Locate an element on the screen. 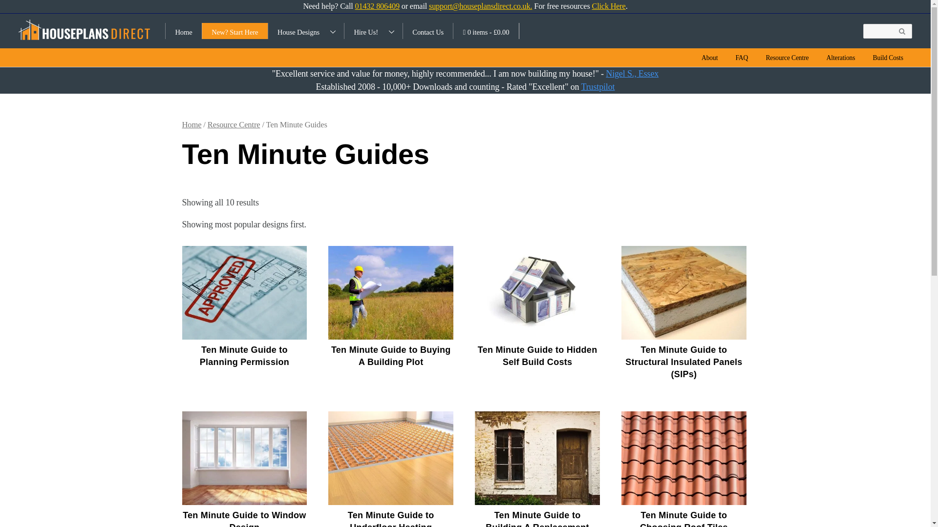 The width and height of the screenshot is (938, 527). 01432 806409 is located at coordinates (377, 6).